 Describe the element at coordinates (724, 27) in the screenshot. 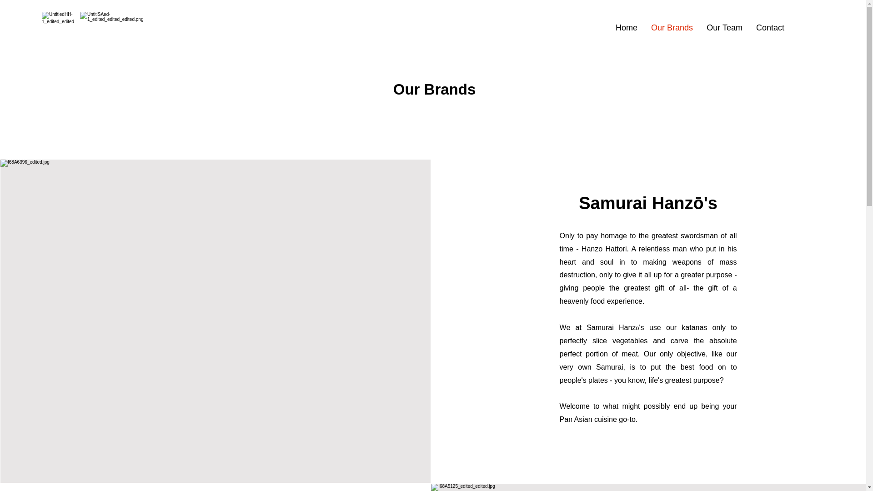

I see `Our Team` at that location.